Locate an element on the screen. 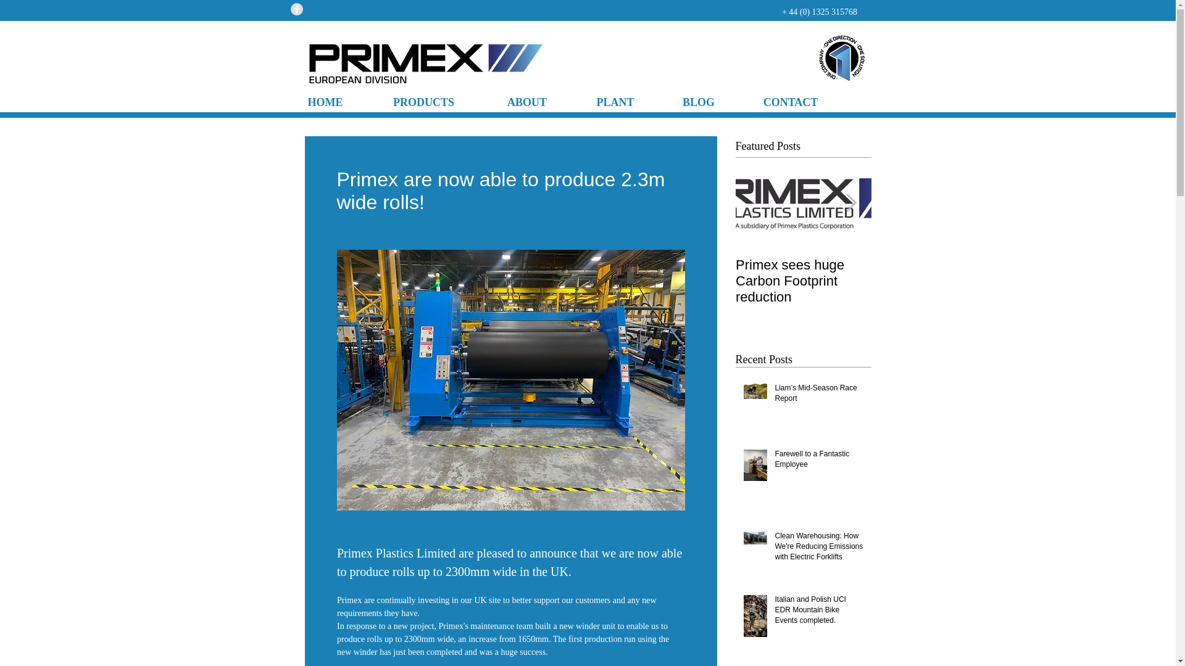 The height and width of the screenshot is (666, 1185). Farewell to a Fantastic Employee is located at coordinates (819, 461).